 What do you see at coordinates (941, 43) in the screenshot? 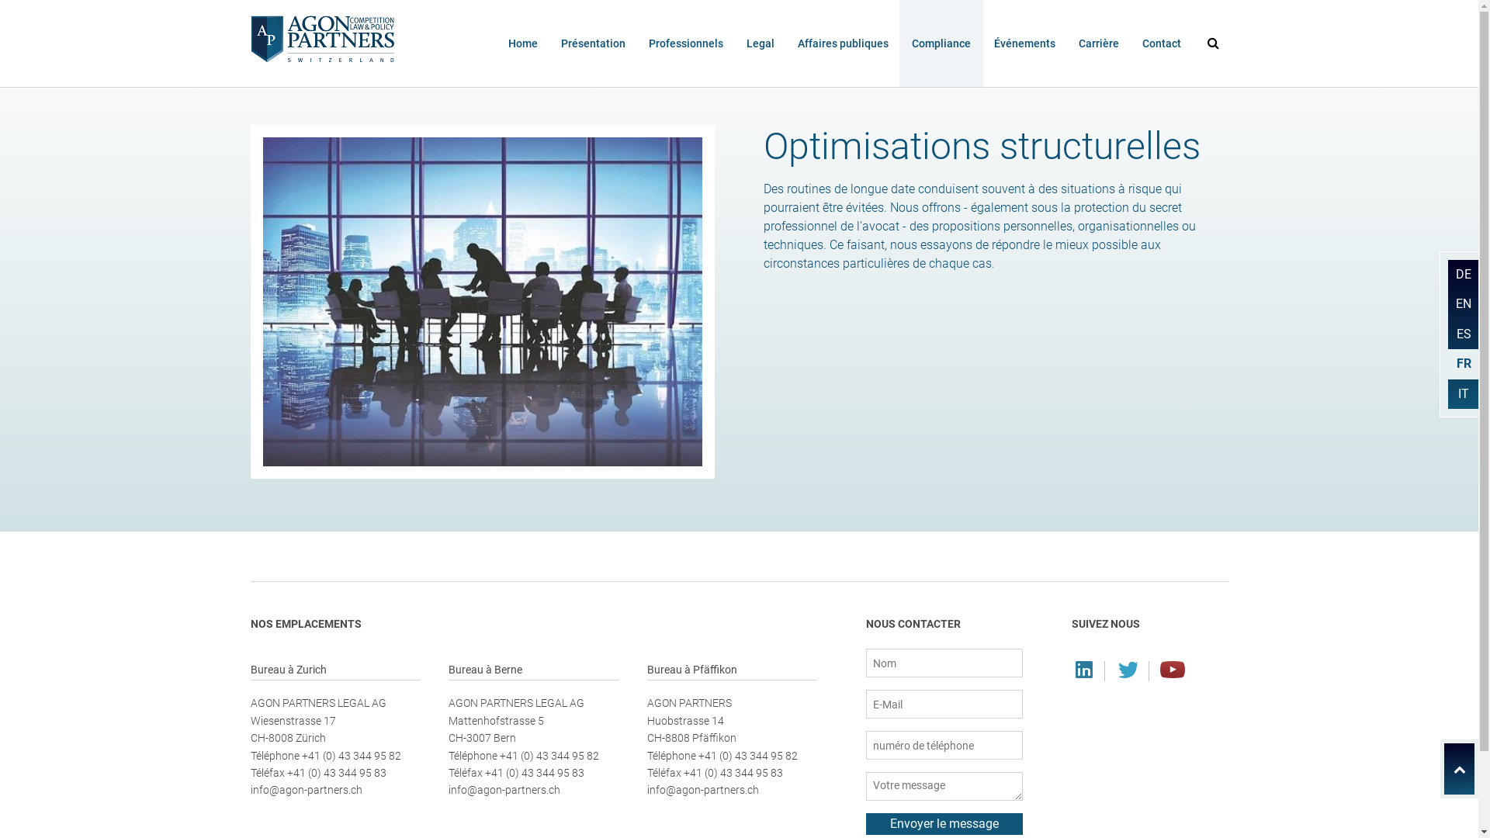
I see `Compliance` at bounding box center [941, 43].